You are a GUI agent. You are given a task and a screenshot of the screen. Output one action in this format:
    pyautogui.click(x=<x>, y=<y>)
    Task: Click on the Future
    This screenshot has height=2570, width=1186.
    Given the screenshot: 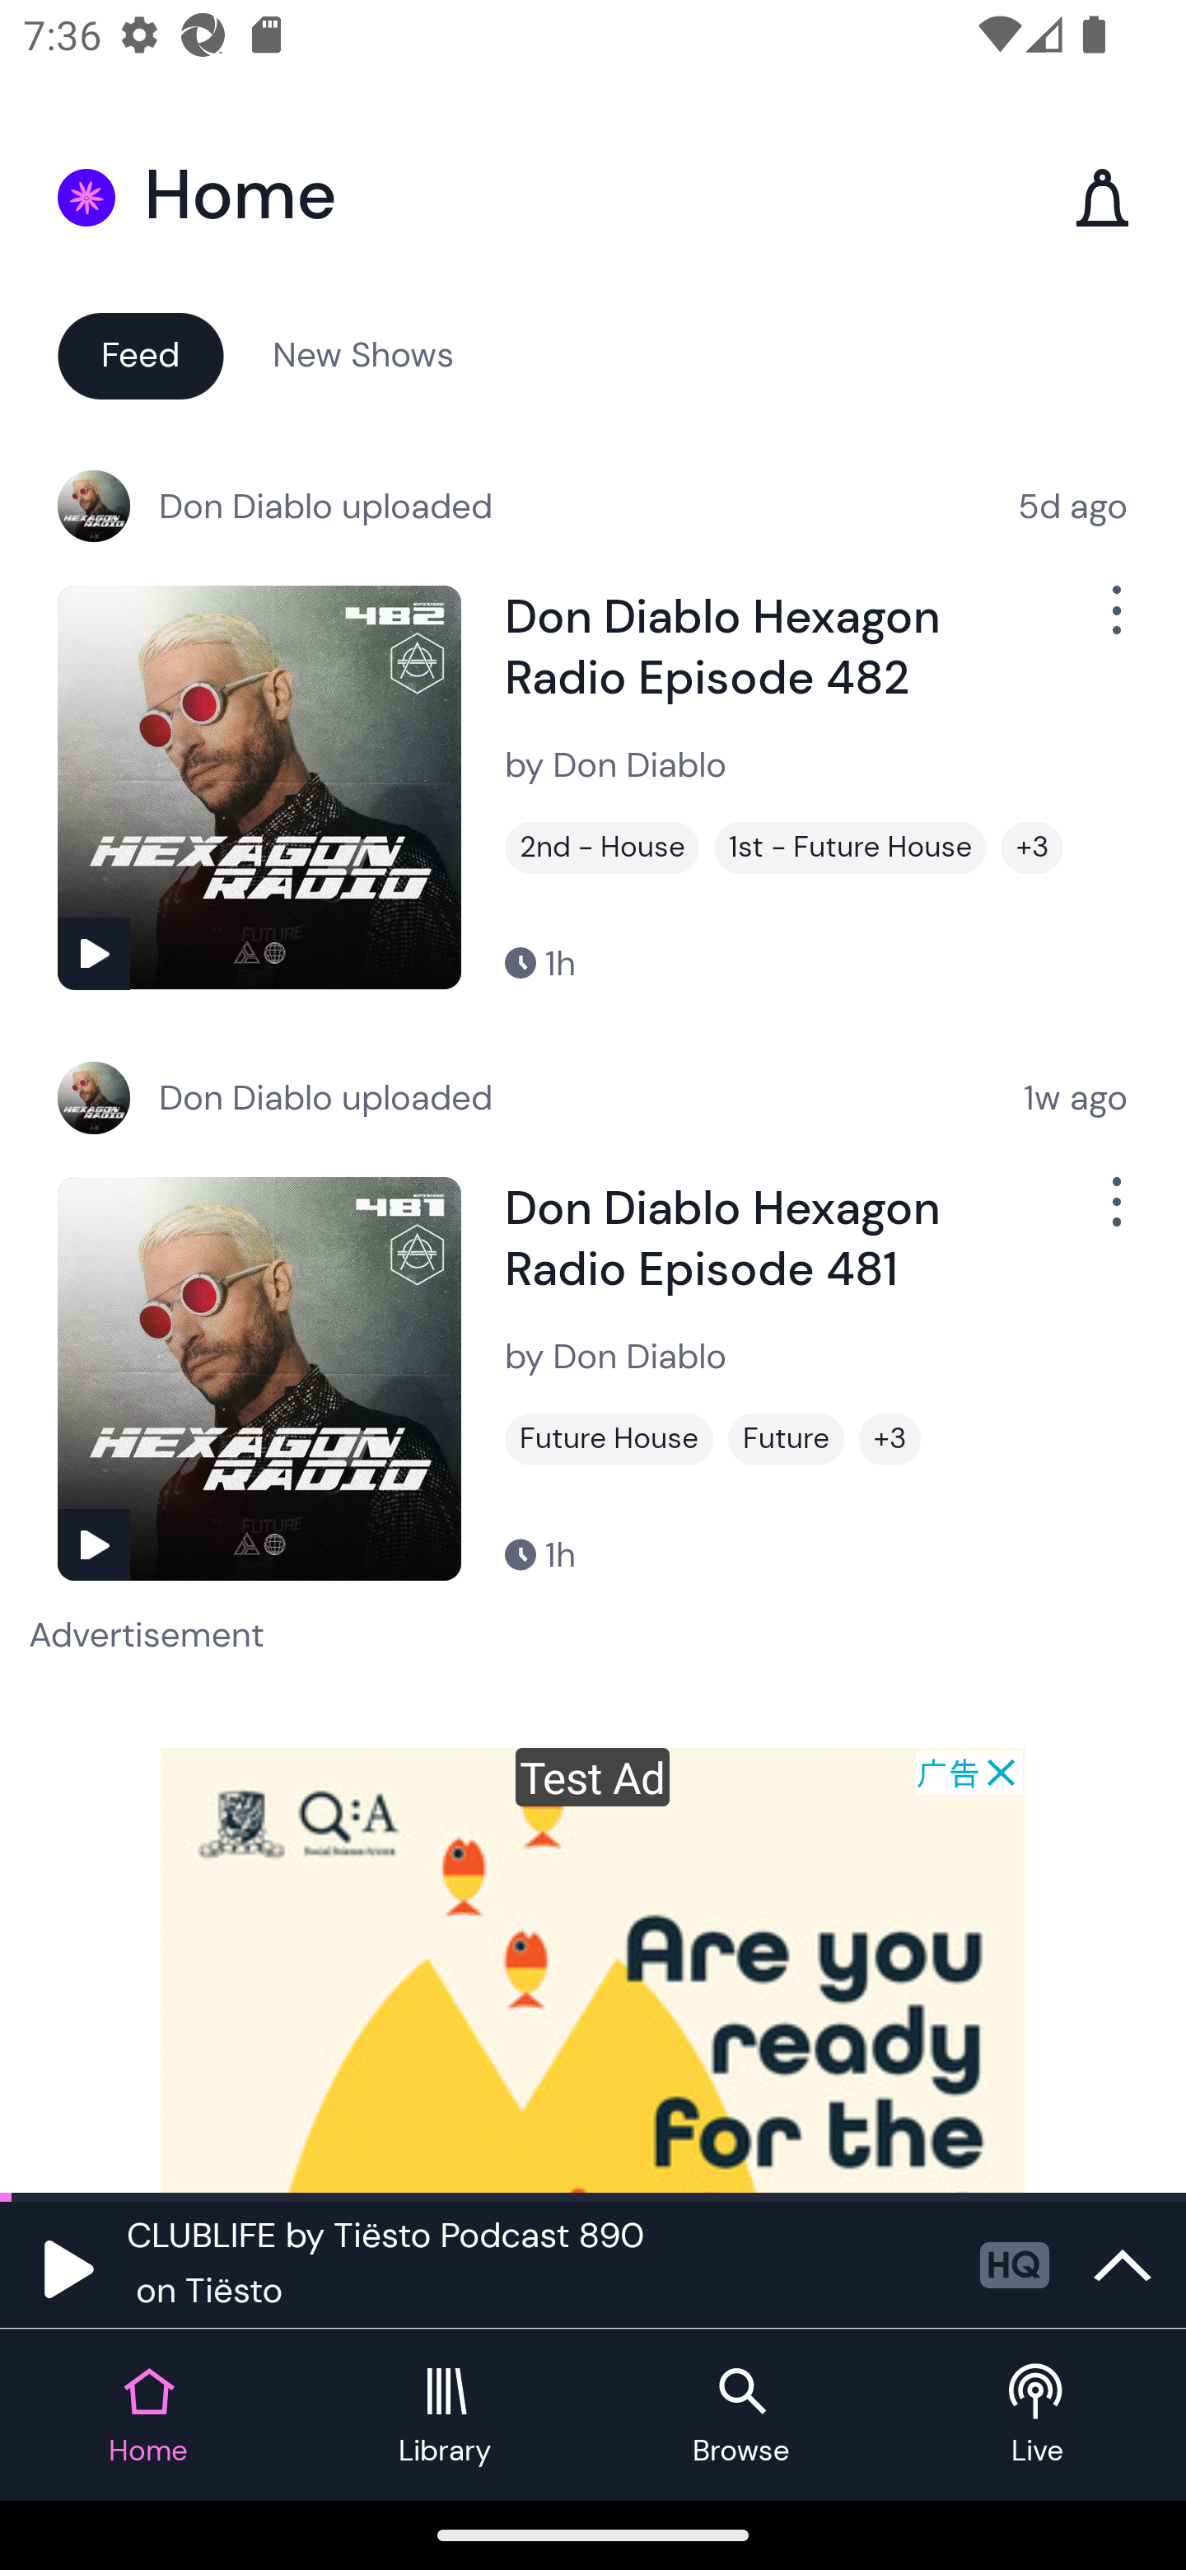 What is the action you would take?
    pyautogui.click(x=786, y=1439)
    